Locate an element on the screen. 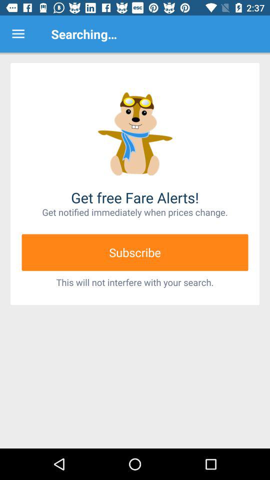 This screenshot has width=270, height=480. press subscribe is located at coordinates (135, 252).